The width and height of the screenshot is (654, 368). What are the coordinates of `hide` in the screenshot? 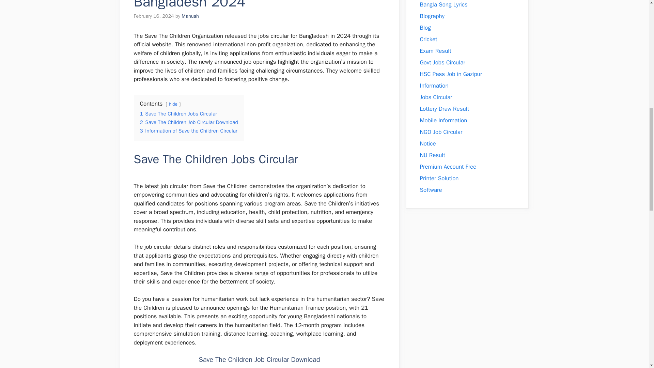 It's located at (173, 104).